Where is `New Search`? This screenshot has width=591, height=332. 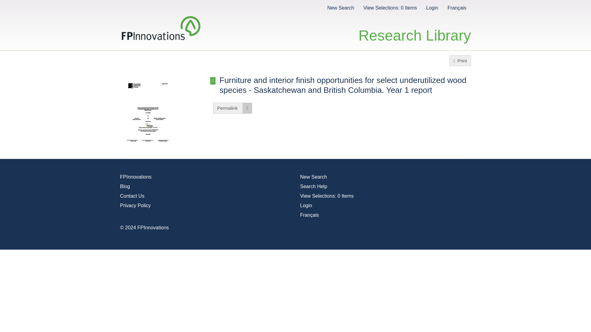
New Search is located at coordinates (313, 177).